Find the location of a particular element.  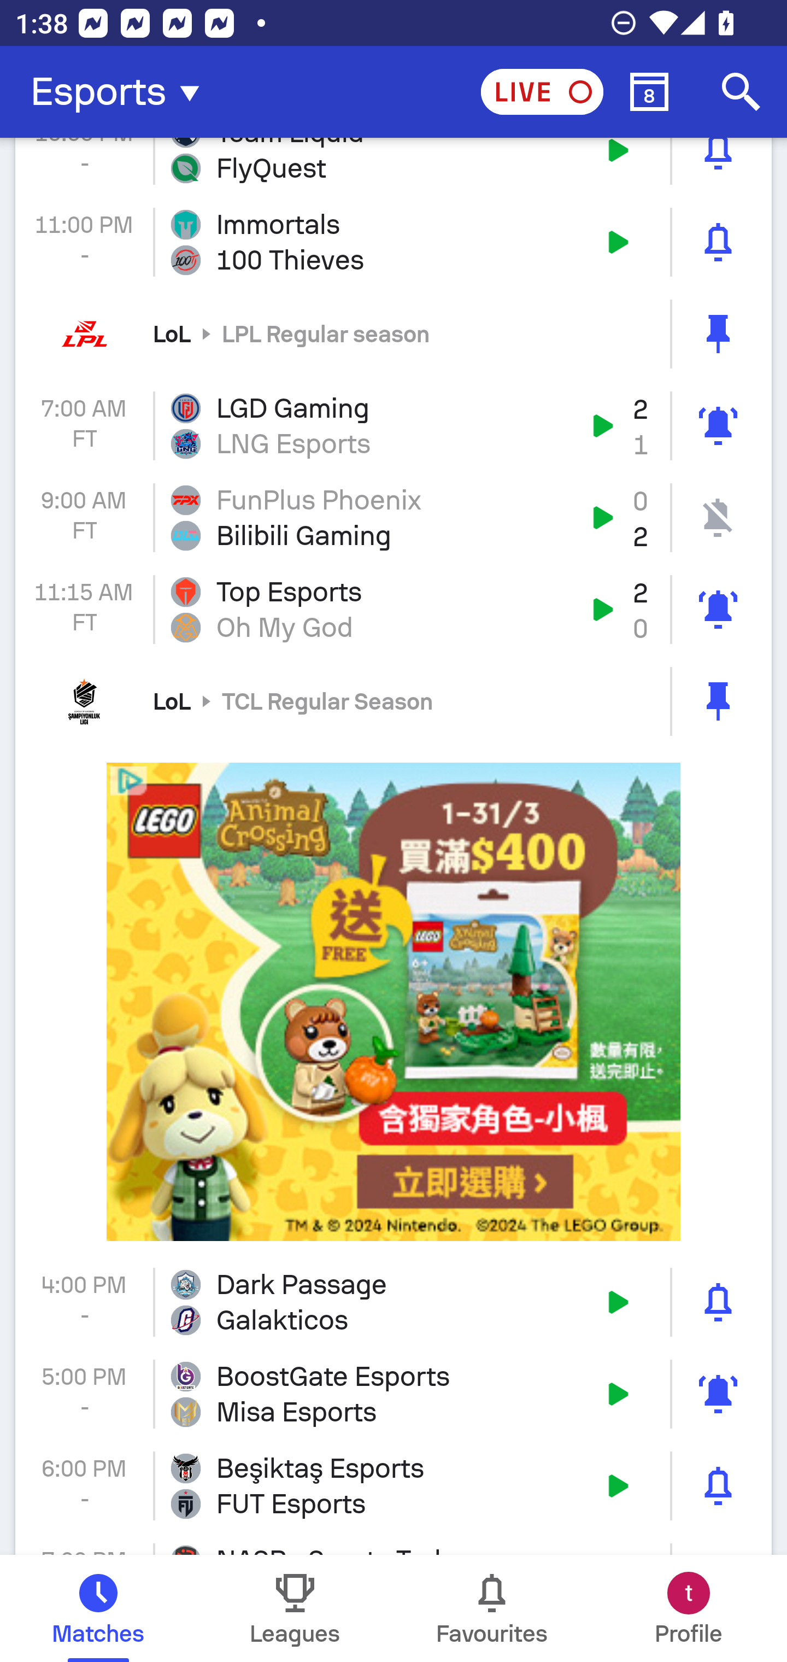

5:00 PM - BoostGate Esports Misa Esports is located at coordinates (393, 1393).